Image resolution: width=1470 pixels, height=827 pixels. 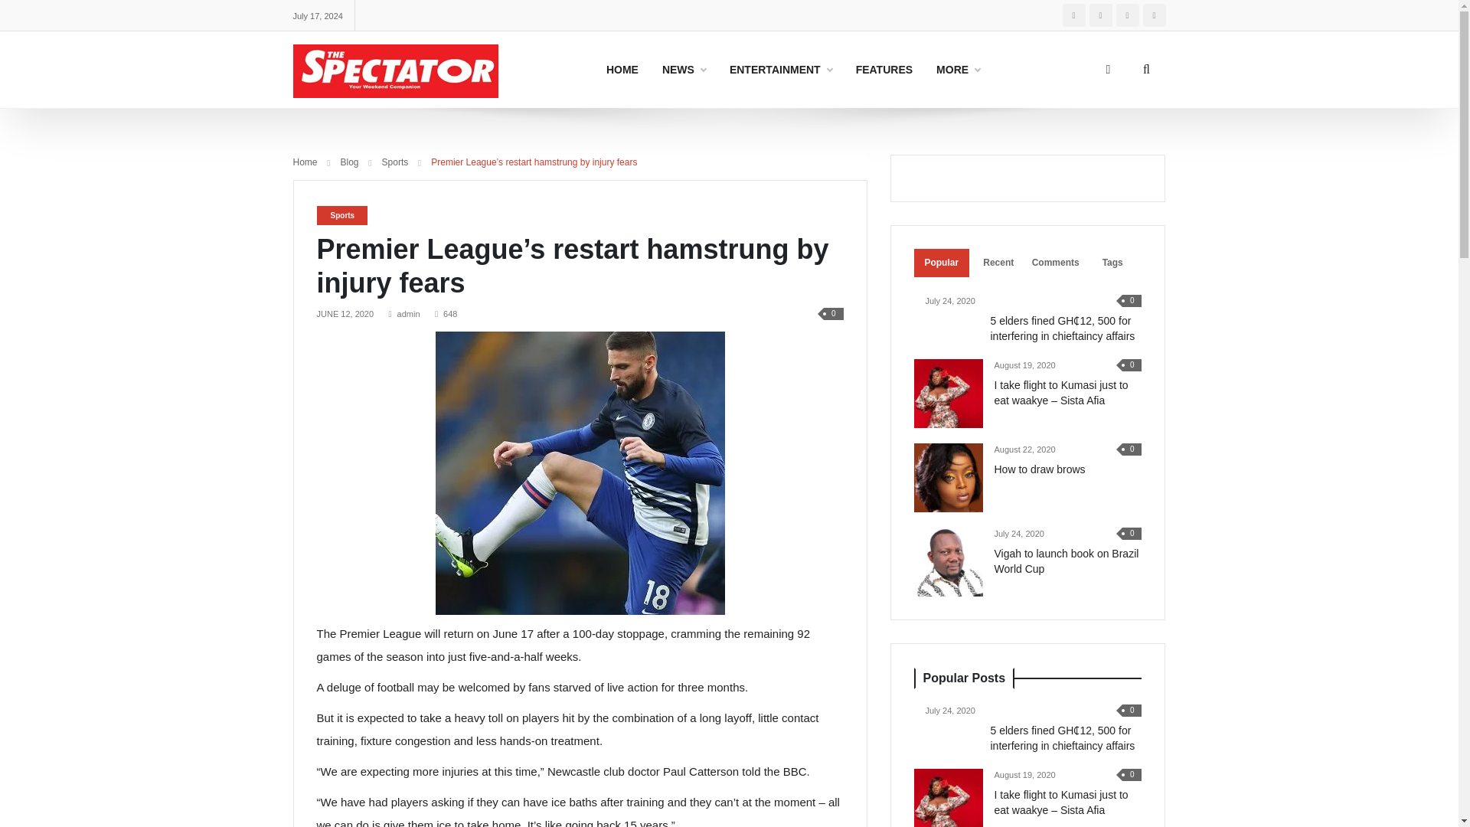 What do you see at coordinates (622, 70) in the screenshot?
I see `ENTERTAINMENT` at bounding box center [622, 70].